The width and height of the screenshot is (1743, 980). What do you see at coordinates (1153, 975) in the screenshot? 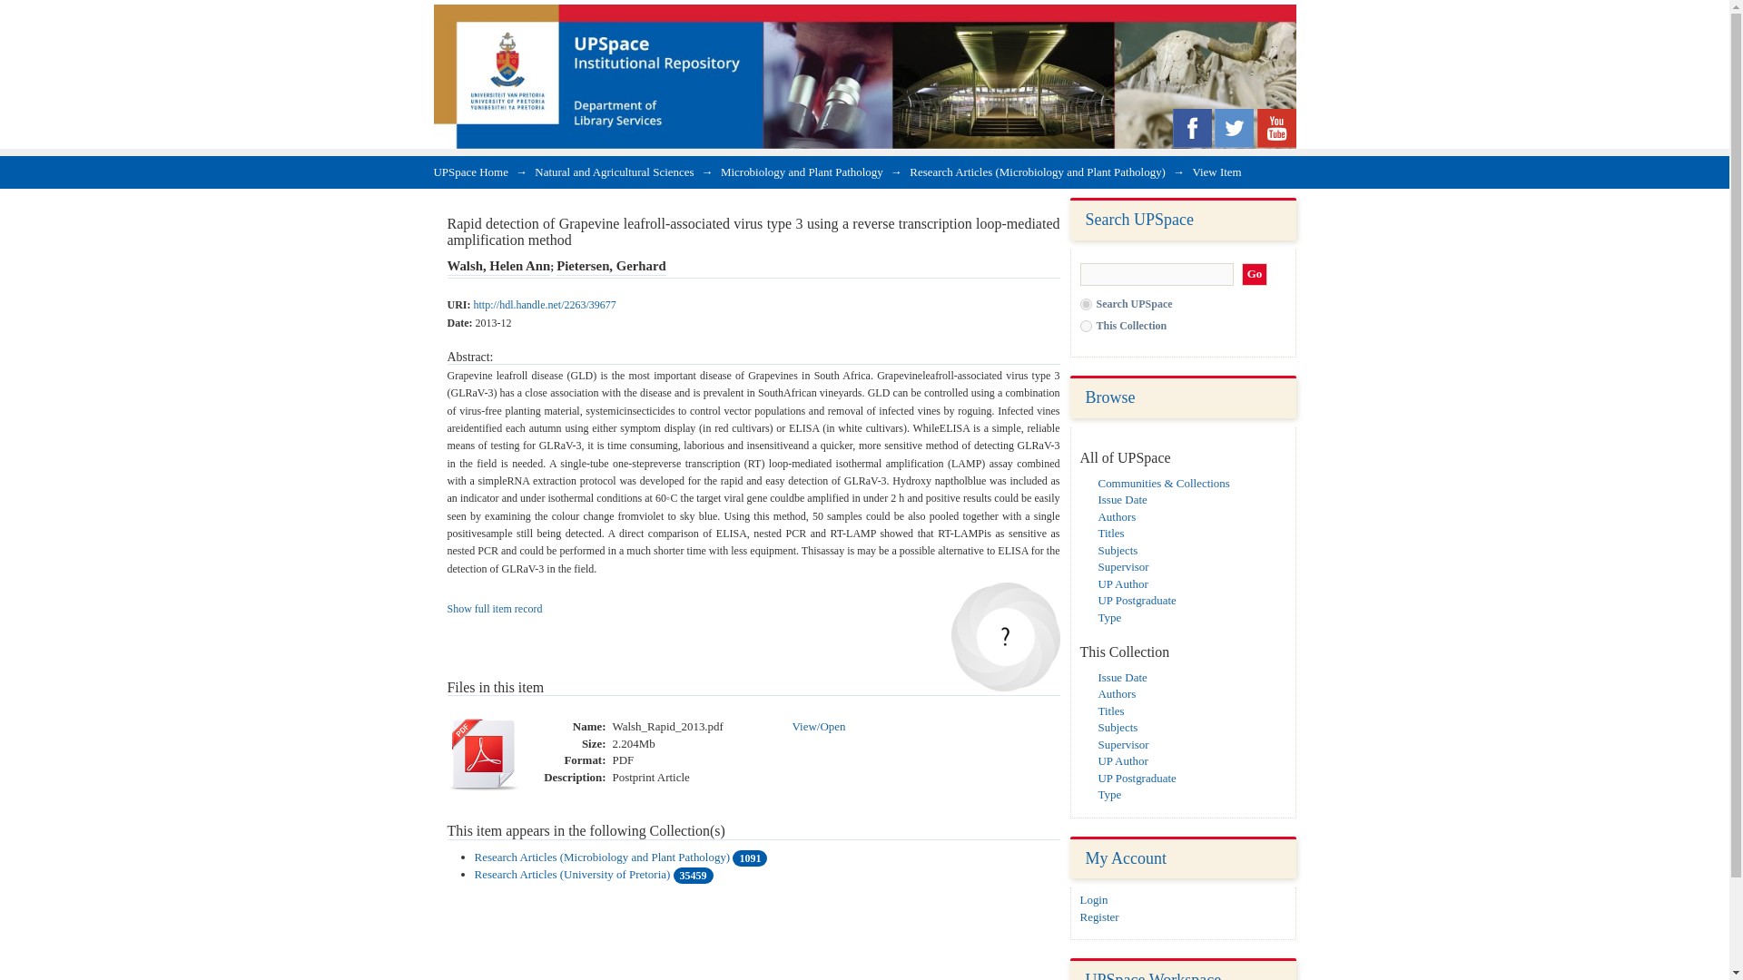
I see `UPSpace Workspace` at bounding box center [1153, 975].